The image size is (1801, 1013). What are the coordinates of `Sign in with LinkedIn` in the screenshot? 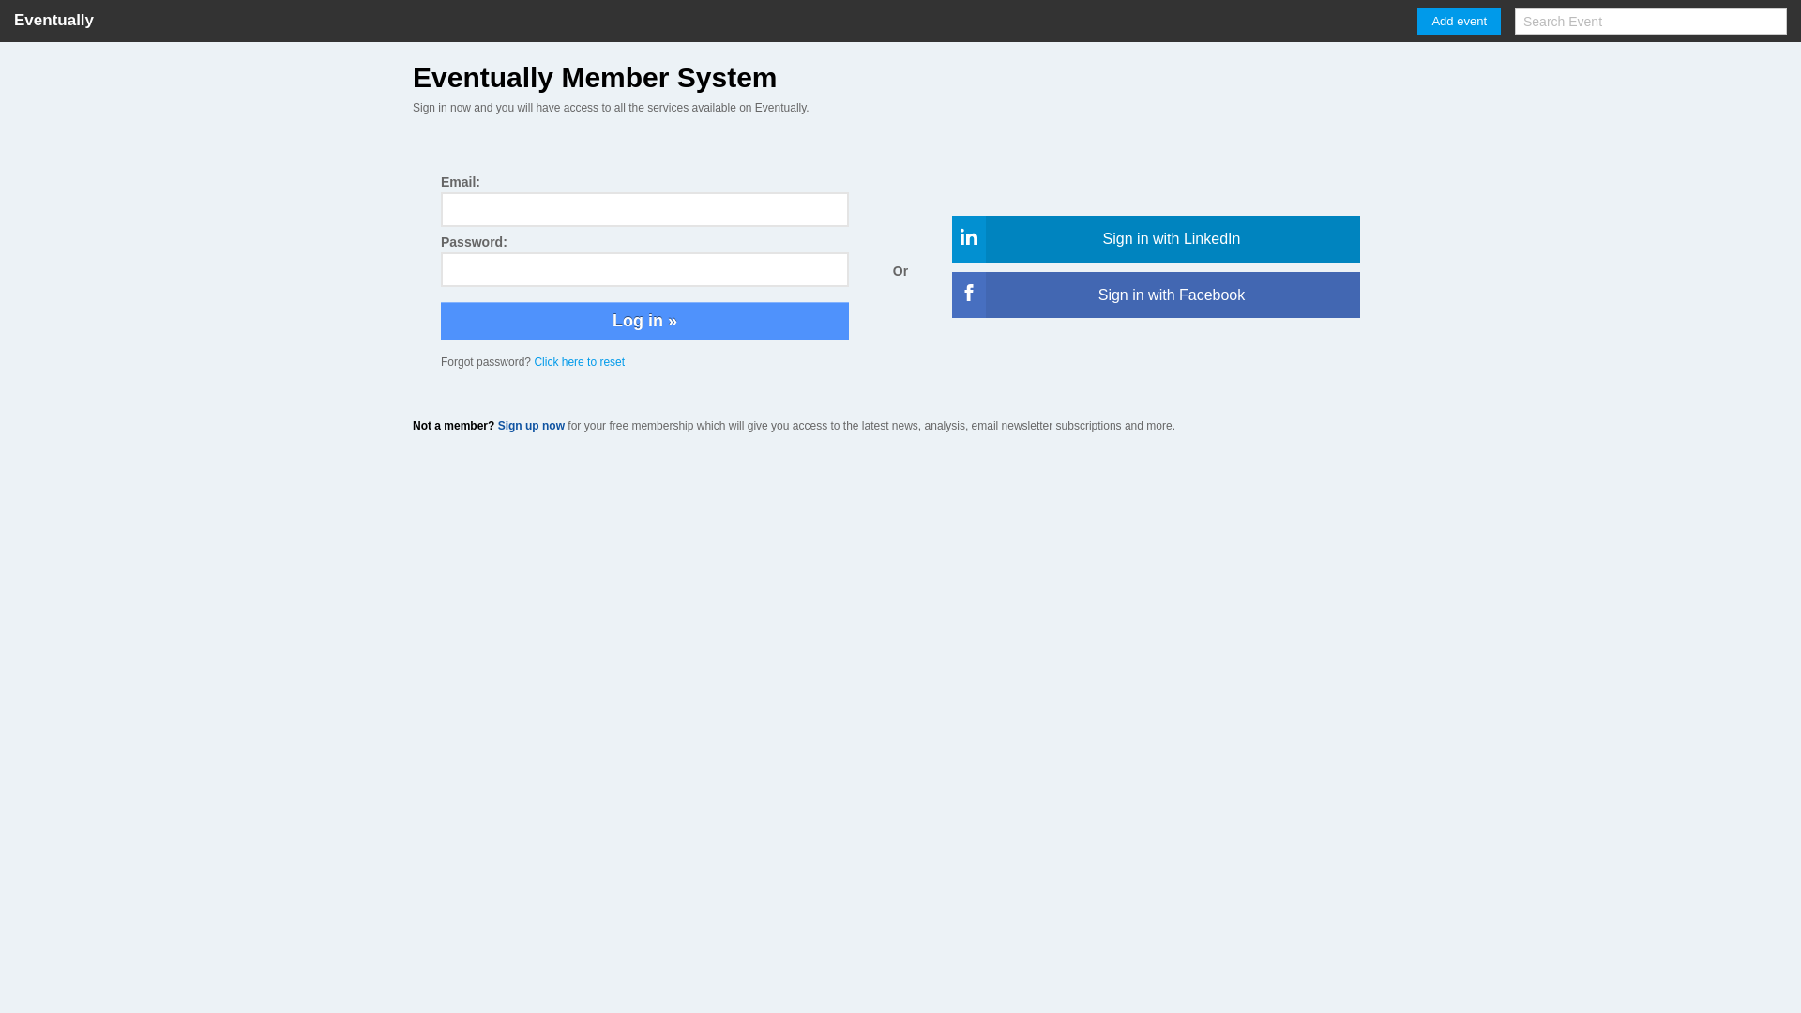 It's located at (1156, 239).